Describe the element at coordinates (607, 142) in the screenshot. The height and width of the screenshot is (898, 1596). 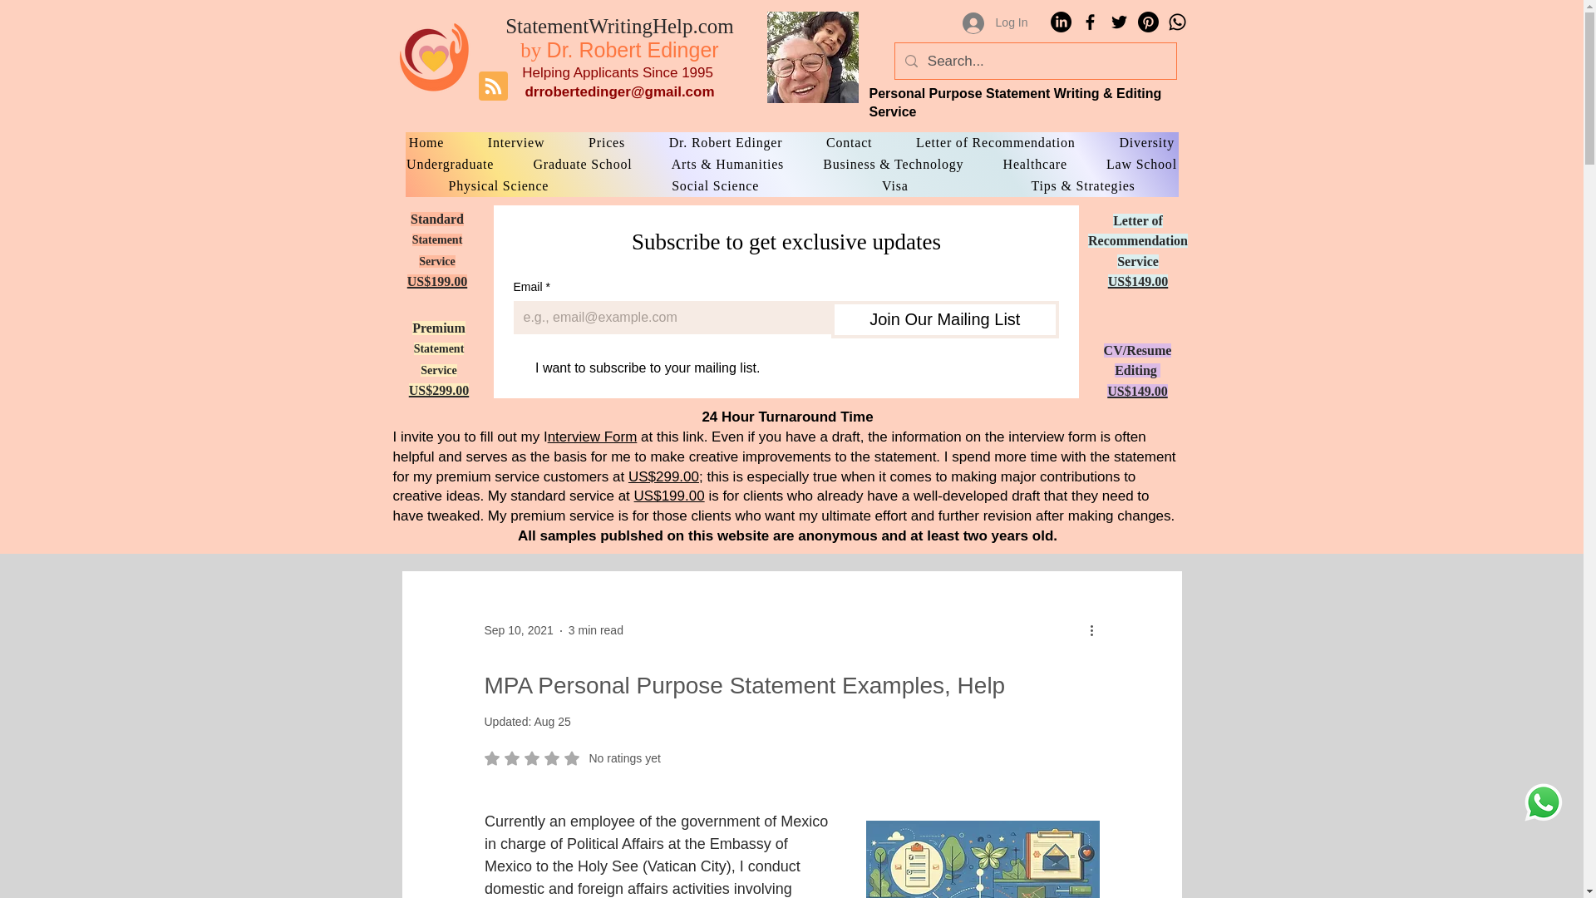
I see `Prices` at that location.